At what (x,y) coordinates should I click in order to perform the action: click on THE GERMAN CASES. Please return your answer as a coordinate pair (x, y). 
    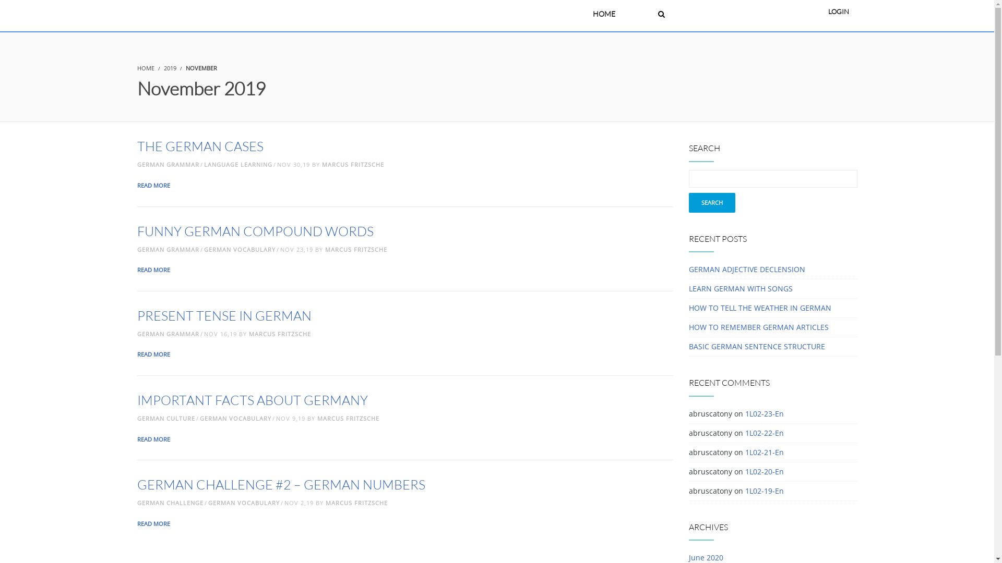
    Looking at the image, I should click on (200, 146).